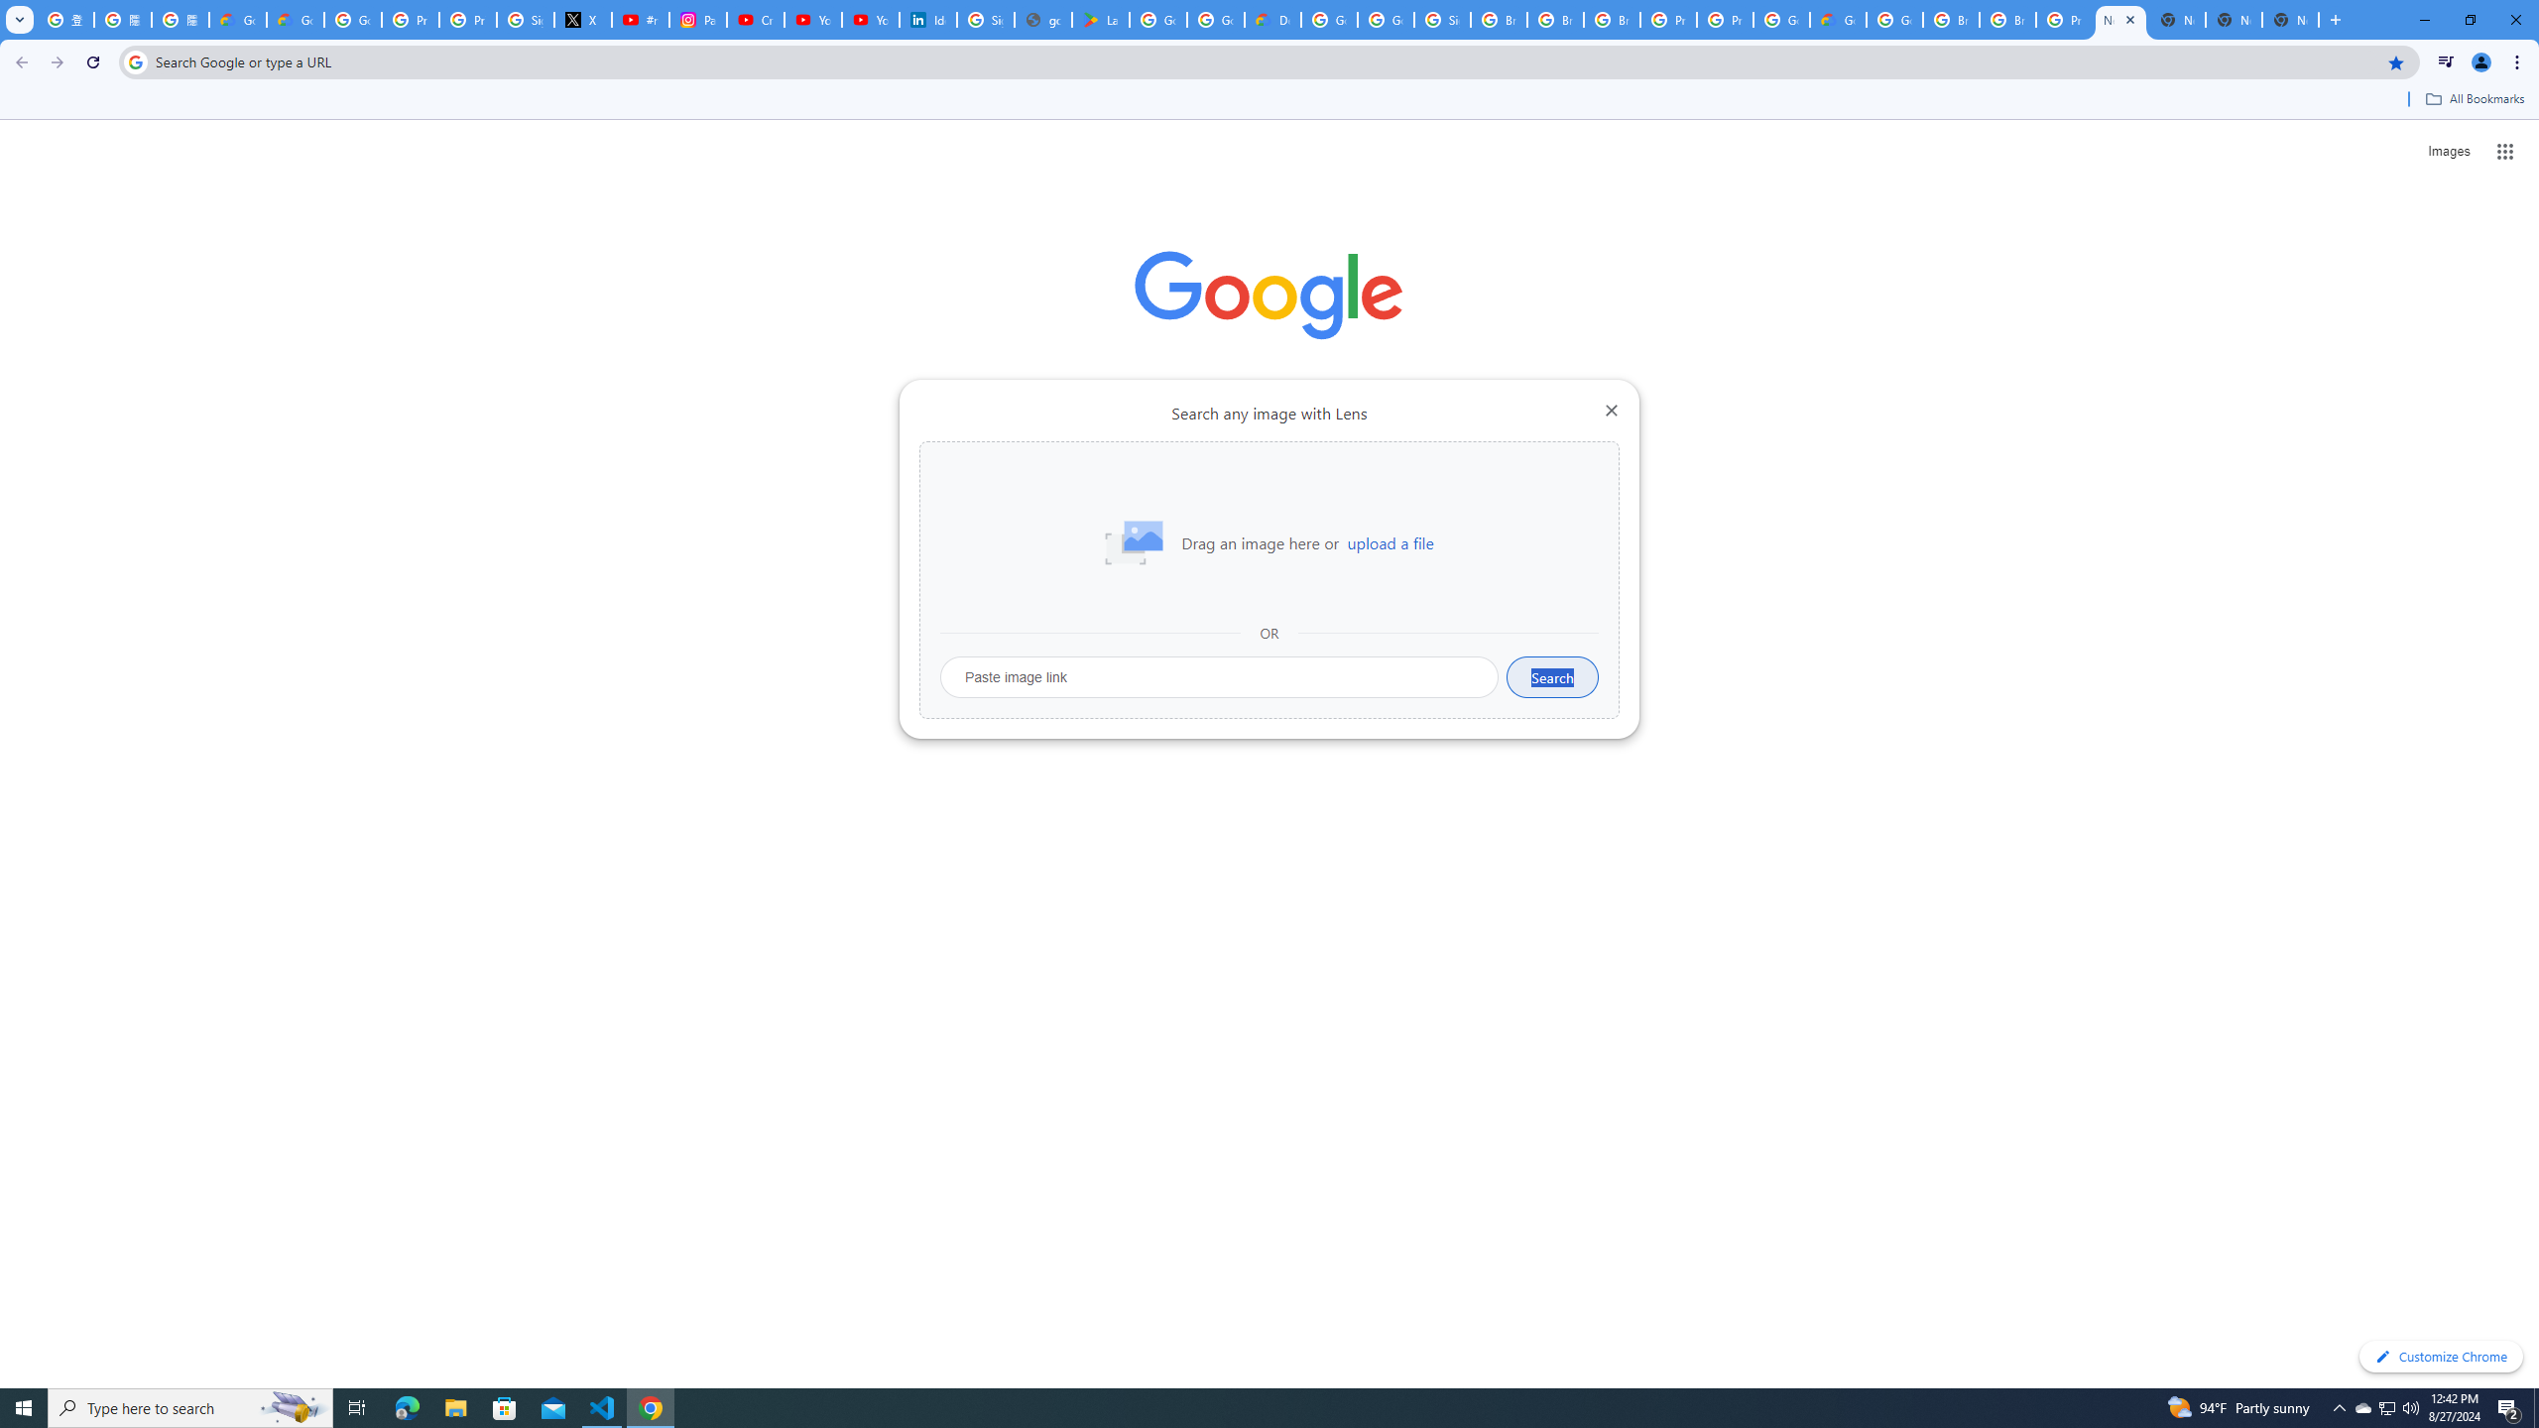 This screenshot has height=1428, width=2539. Describe the element at coordinates (1555, 20) in the screenshot. I see `Browse Chrome as a guest - Computer - Google Chrome Help` at that location.